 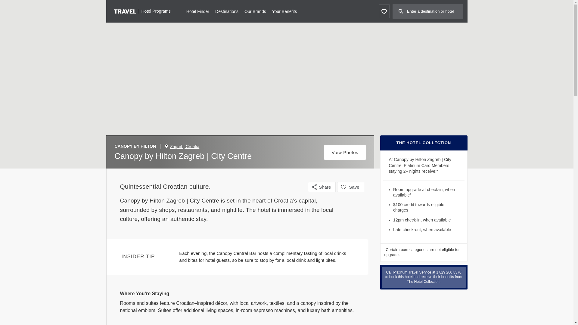 I want to click on Hotel Programs, so click(x=142, y=11).